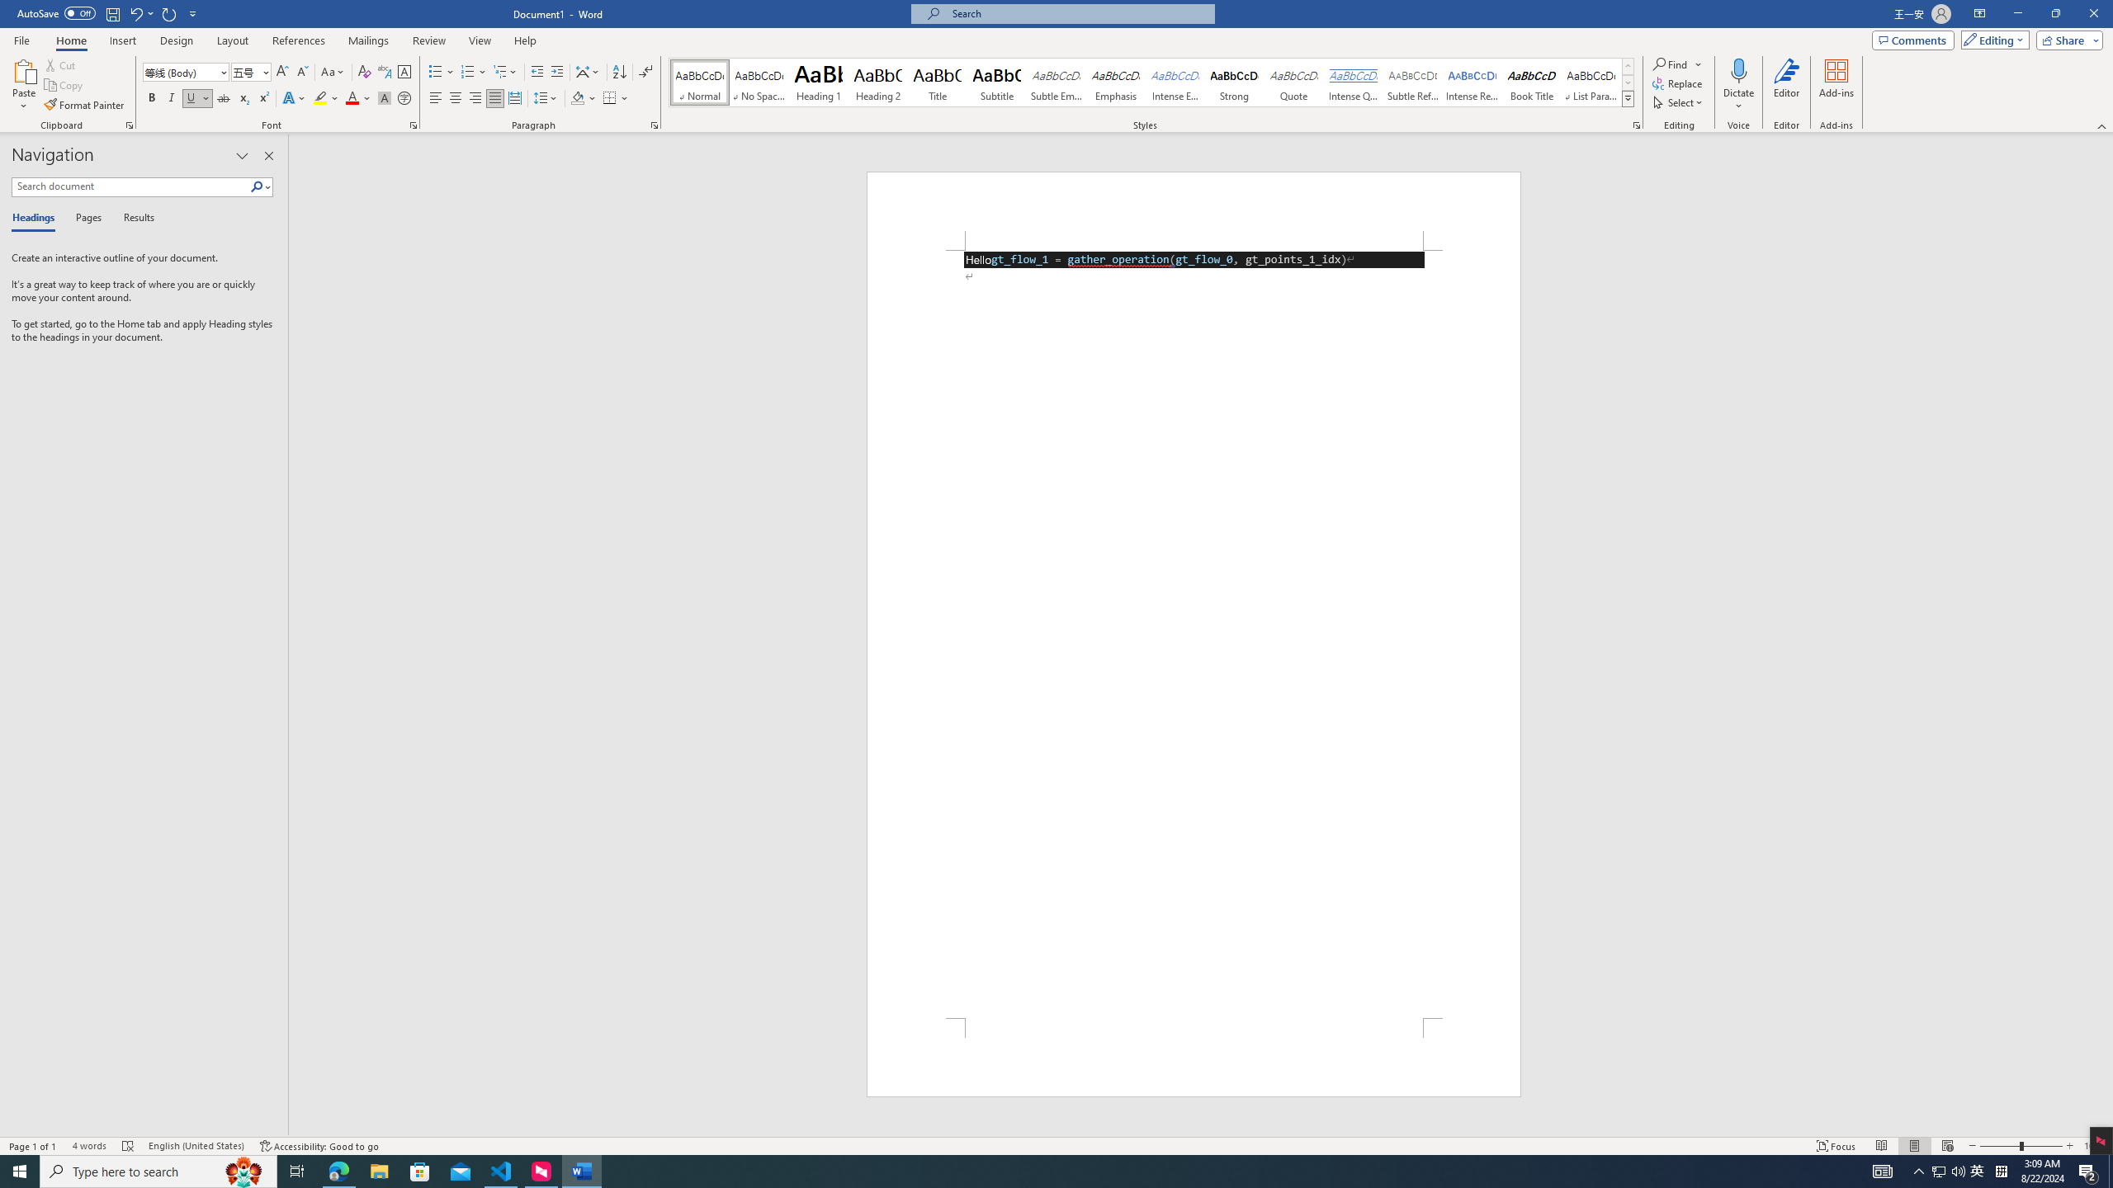 This screenshot has height=1188, width=2113. Describe the element at coordinates (404, 99) in the screenshot. I see `Enclose Characters...` at that location.